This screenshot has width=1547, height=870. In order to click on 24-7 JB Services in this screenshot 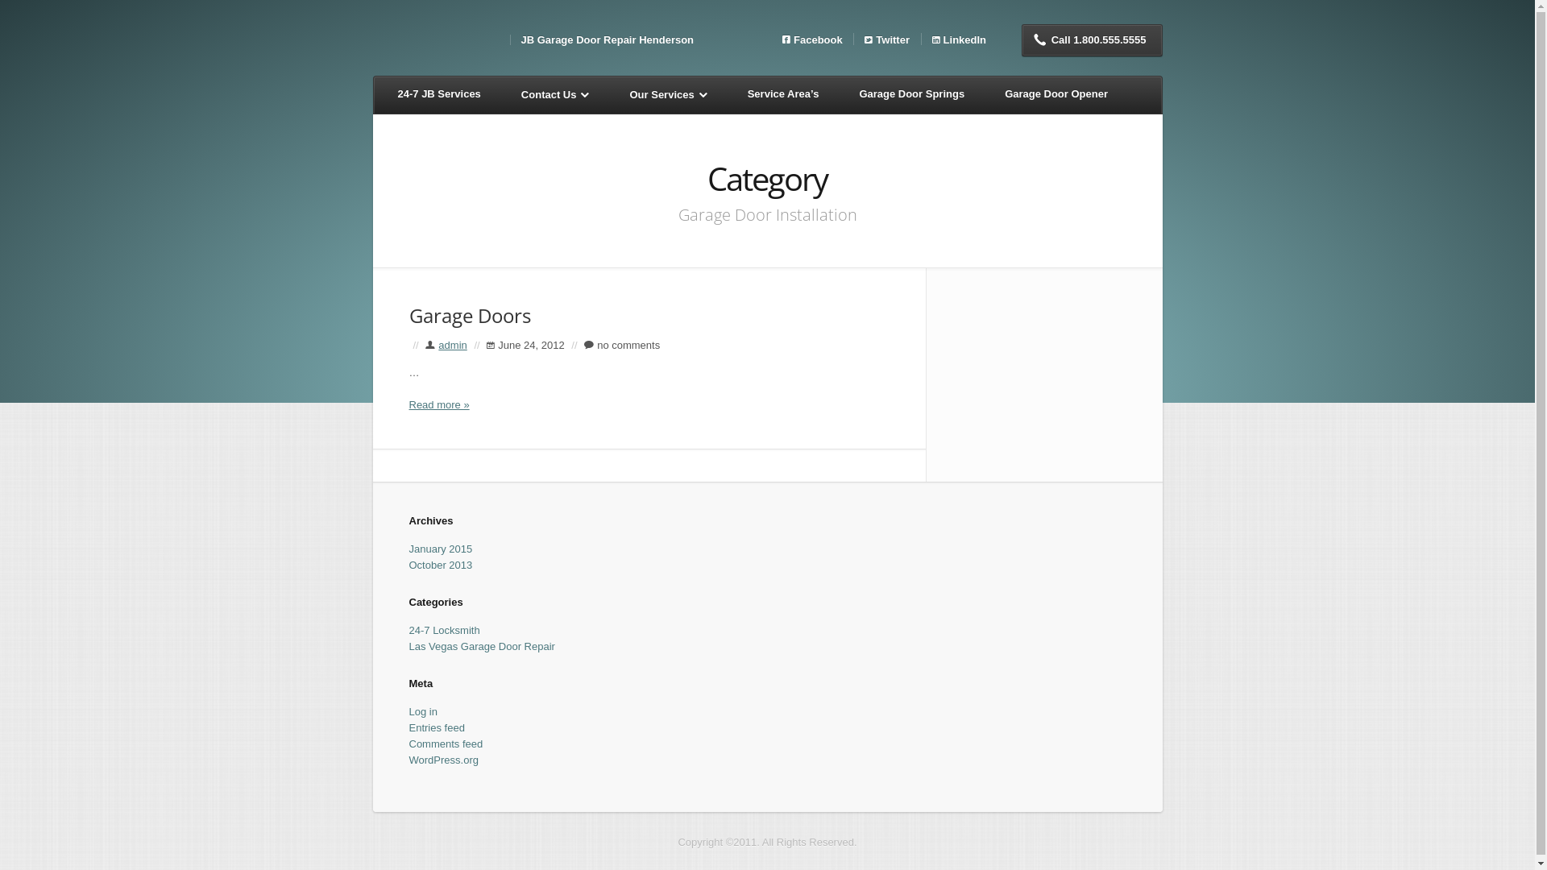, I will do `click(440, 95)`.